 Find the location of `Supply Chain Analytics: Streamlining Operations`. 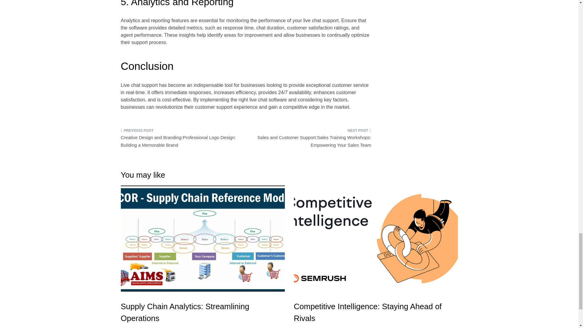

Supply Chain Analytics: Streamlining Operations is located at coordinates (185, 312).